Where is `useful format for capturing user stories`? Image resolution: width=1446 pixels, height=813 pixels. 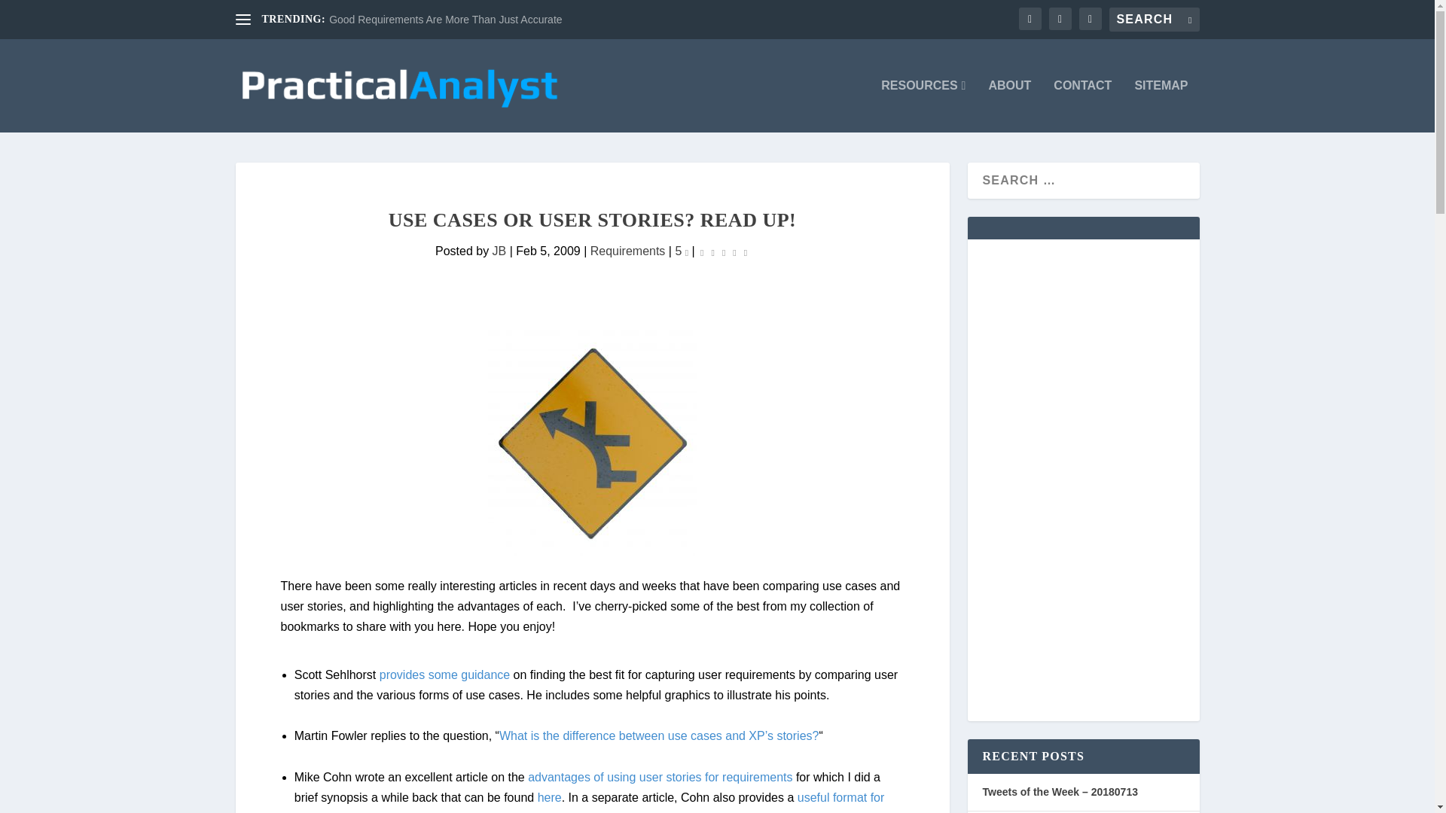
useful format for capturing user stories is located at coordinates (590, 802).